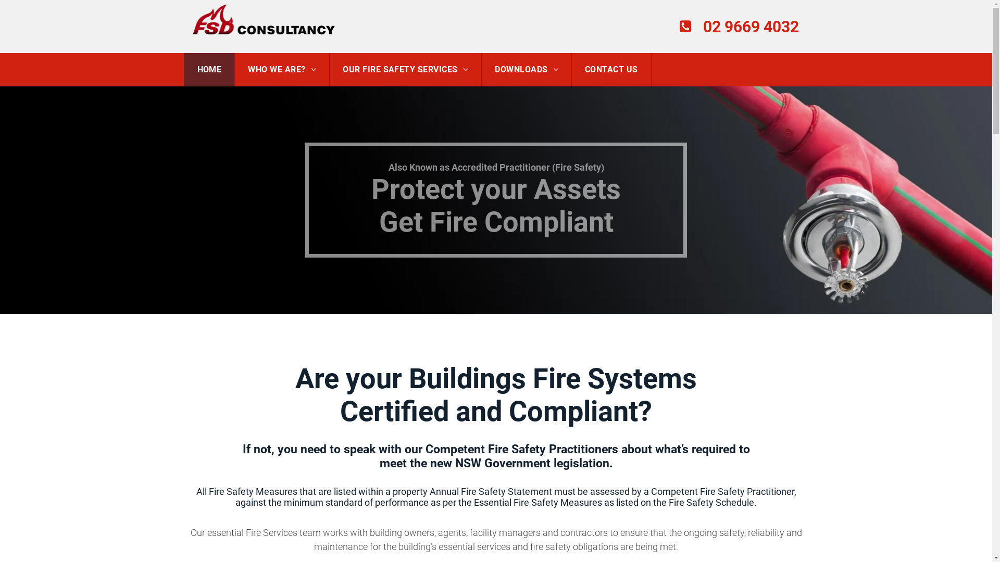 Image resolution: width=1000 pixels, height=562 pixels. What do you see at coordinates (527, 70) in the screenshot?
I see `DOWNLOADS` at bounding box center [527, 70].